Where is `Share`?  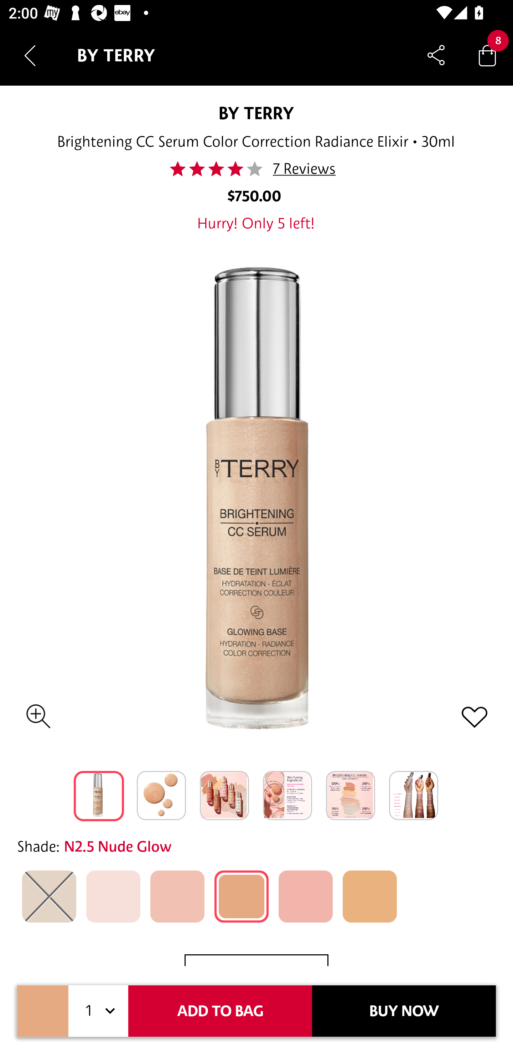
Share is located at coordinates (436, 55).